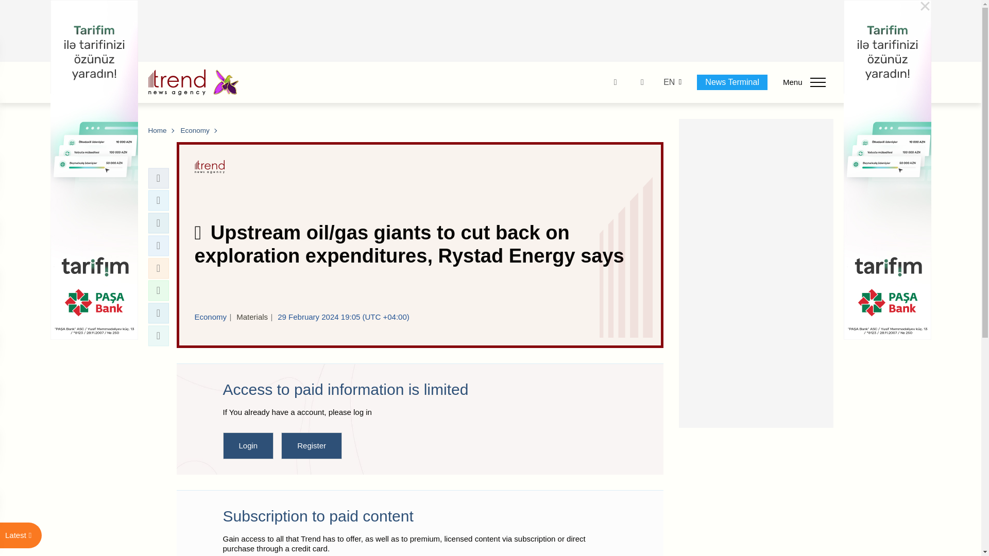 Image resolution: width=989 pixels, height=556 pixels. What do you see at coordinates (732, 82) in the screenshot?
I see `News Terminal` at bounding box center [732, 82].